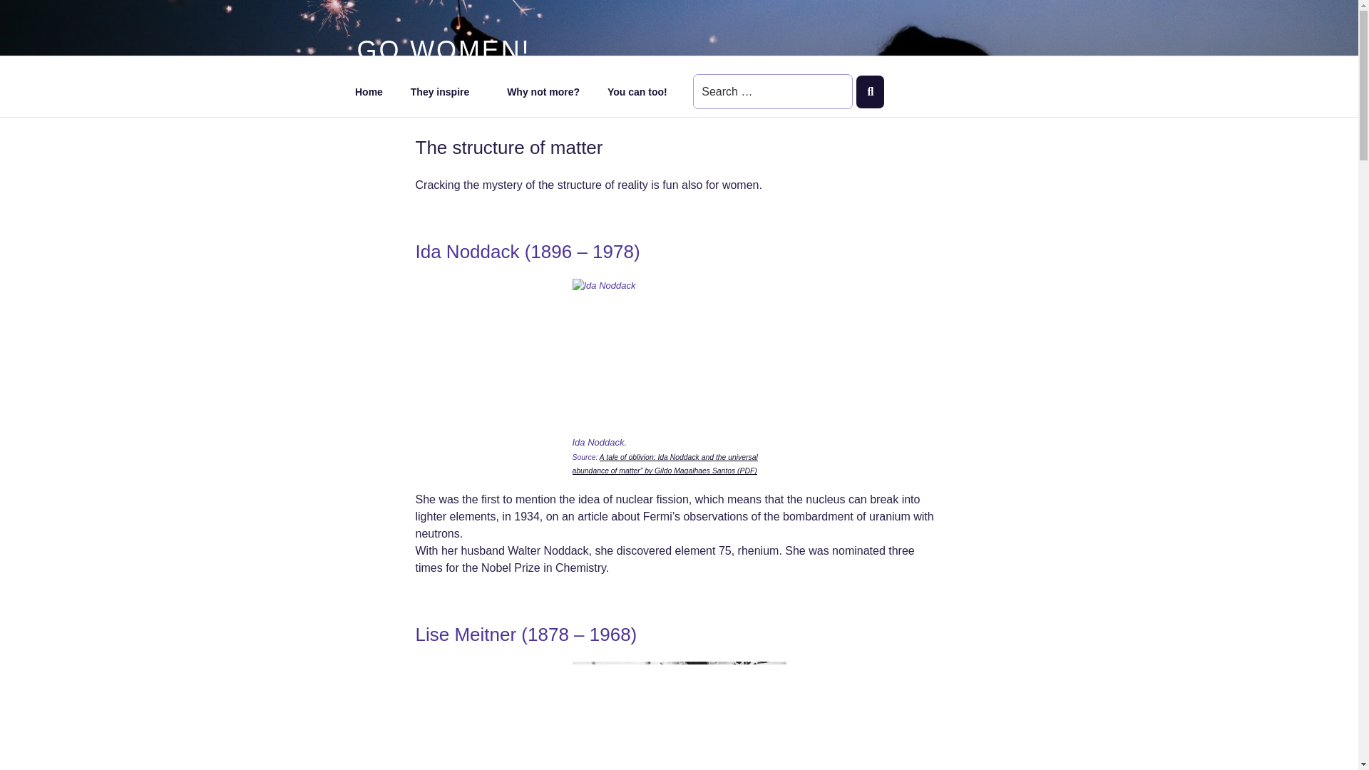 The image size is (1369, 770). I want to click on Lise Meitner, so click(679, 716).